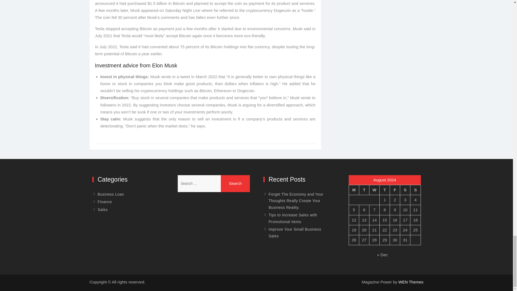 Image resolution: width=517 pixels, height=291 pixels. What do you see at coordinates (111, 194) in the screenshot?
I see `Business Loan` at bounding box center [111, 194].